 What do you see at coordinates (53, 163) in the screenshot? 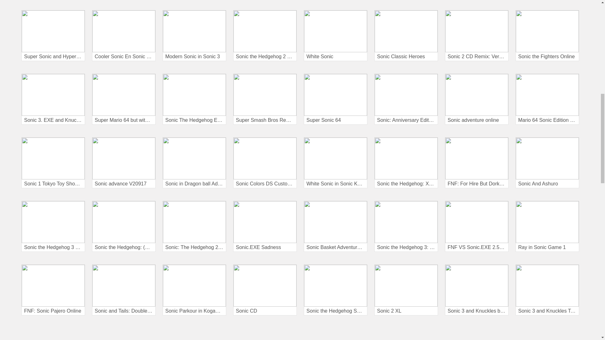
I see `Sonic 1 Tokyo Toy Show 1990 Recreation Online` at bounding box center [53, 163].